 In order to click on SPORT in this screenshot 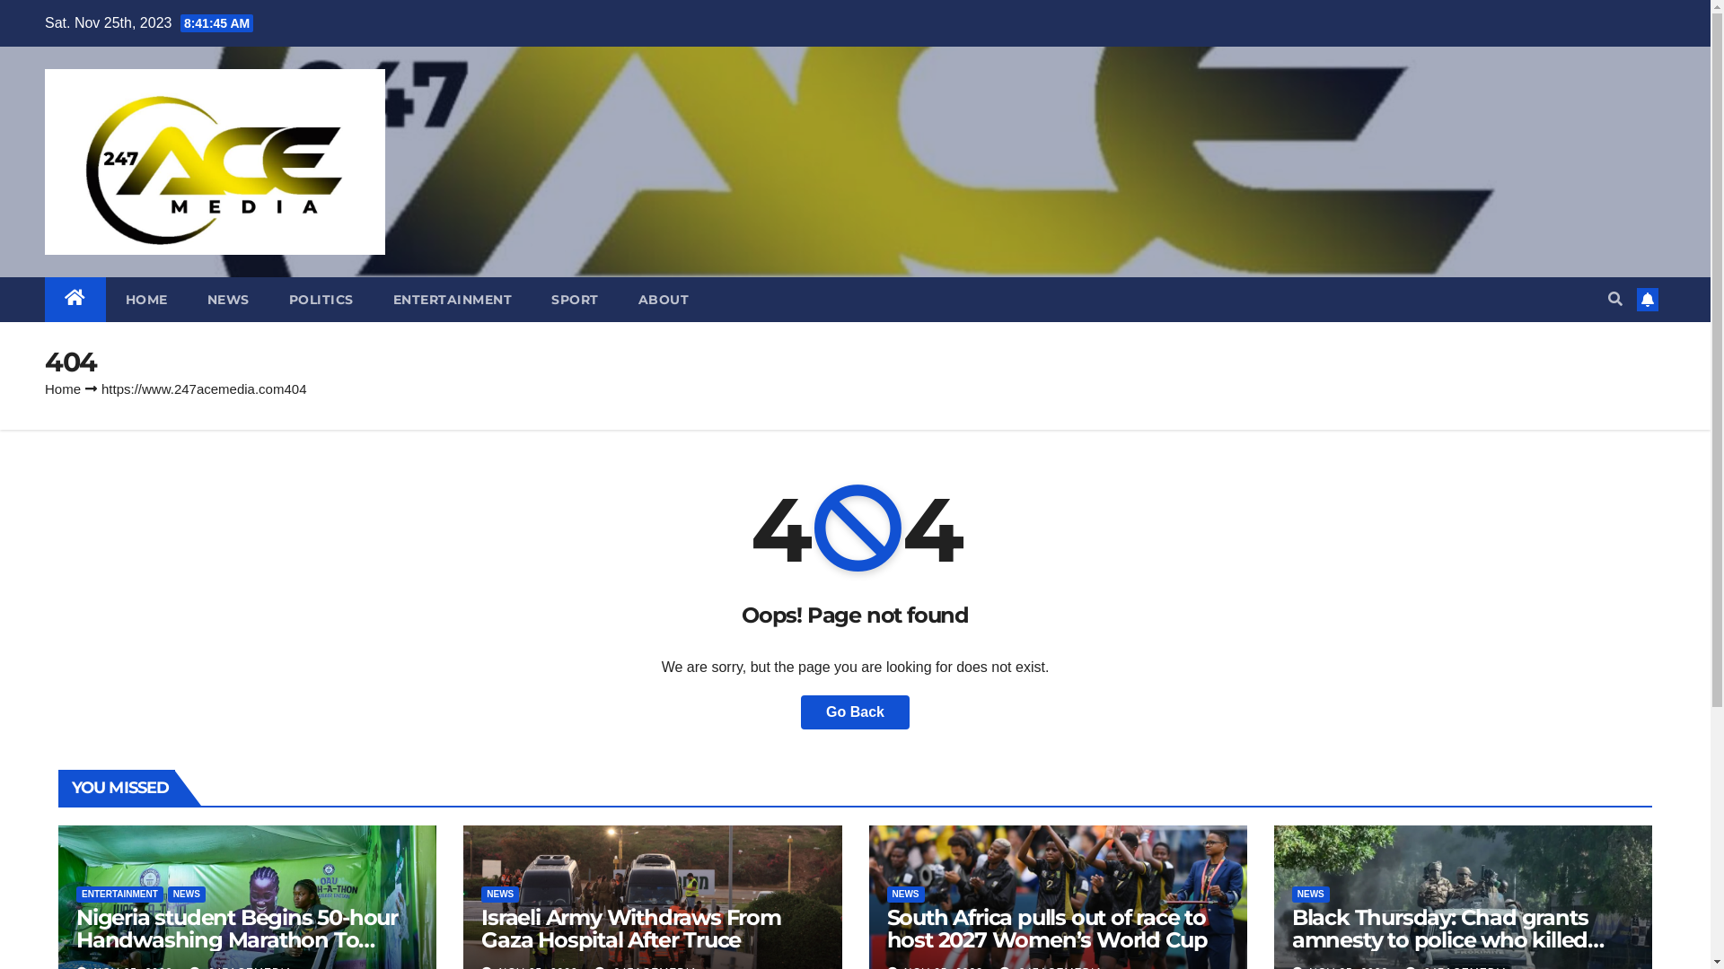, I will do `click(575, 300)`.